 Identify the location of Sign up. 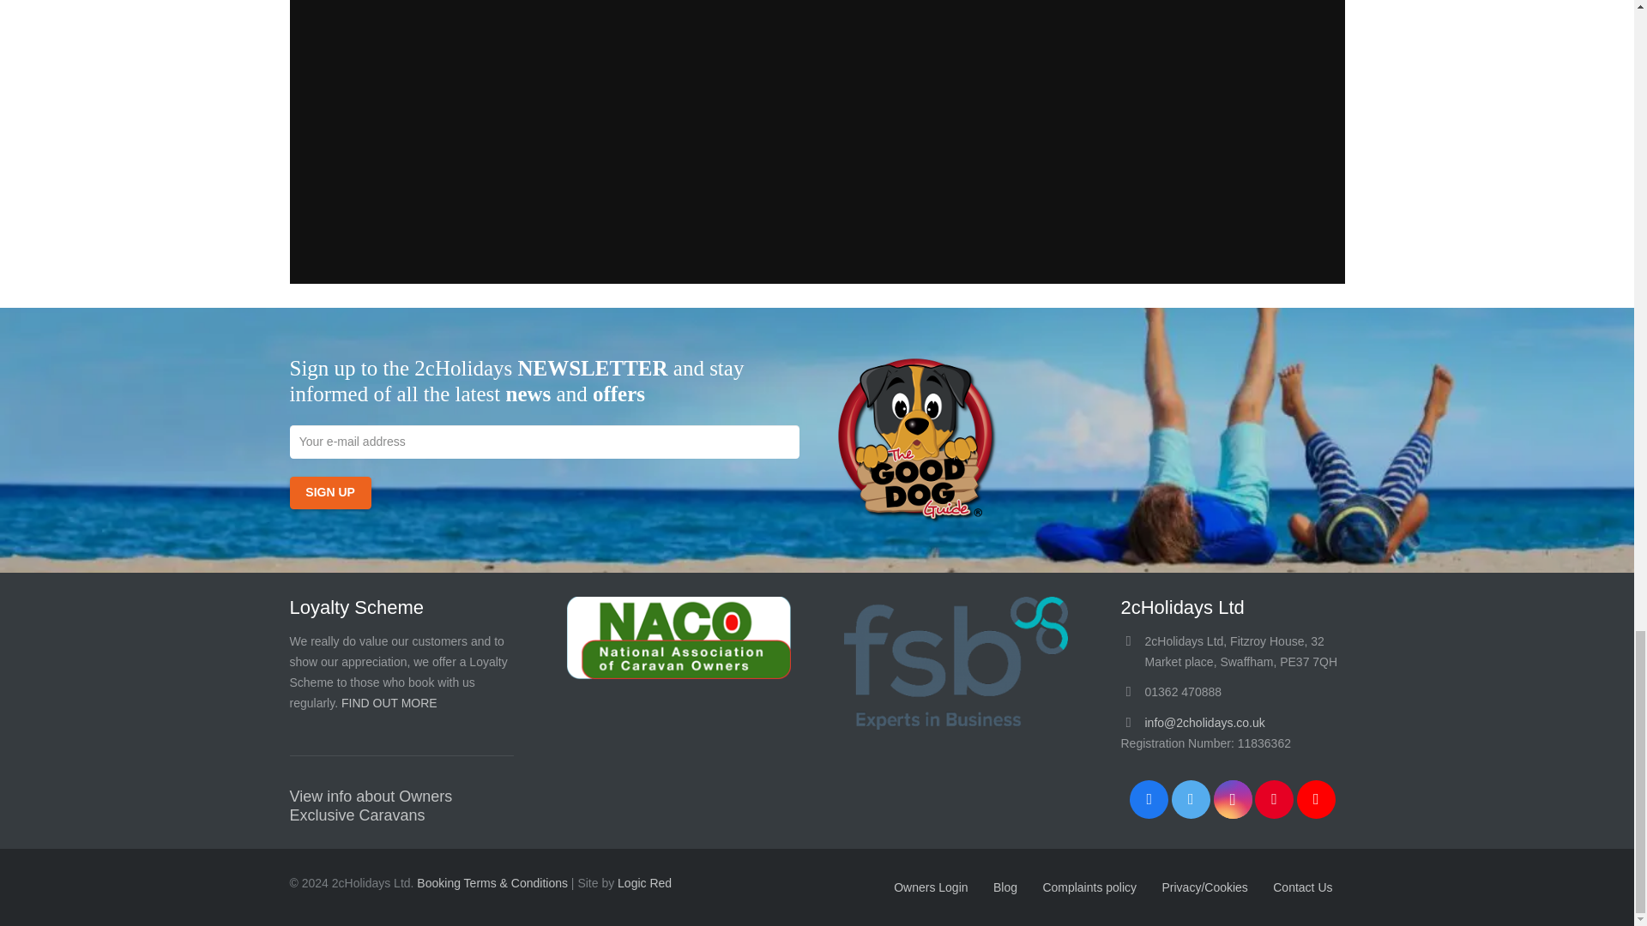
(330, 493).